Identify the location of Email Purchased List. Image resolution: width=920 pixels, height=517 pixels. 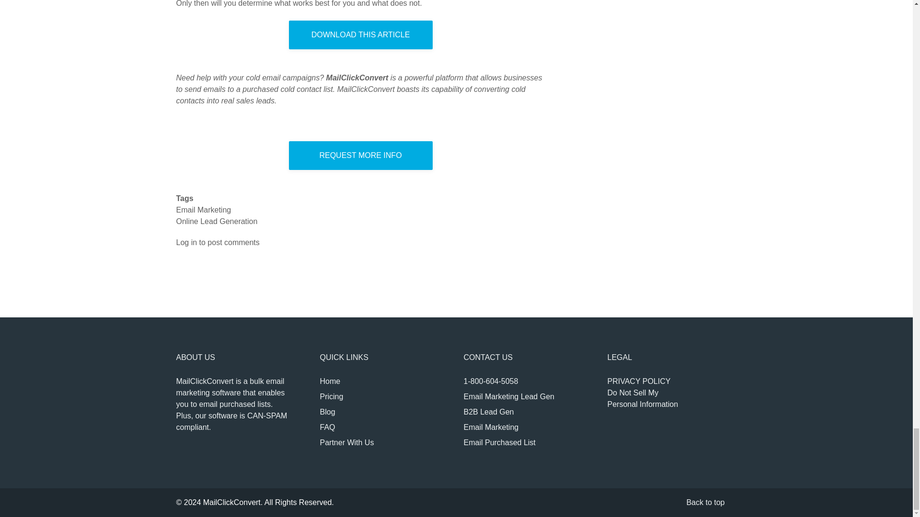
(328, 412).